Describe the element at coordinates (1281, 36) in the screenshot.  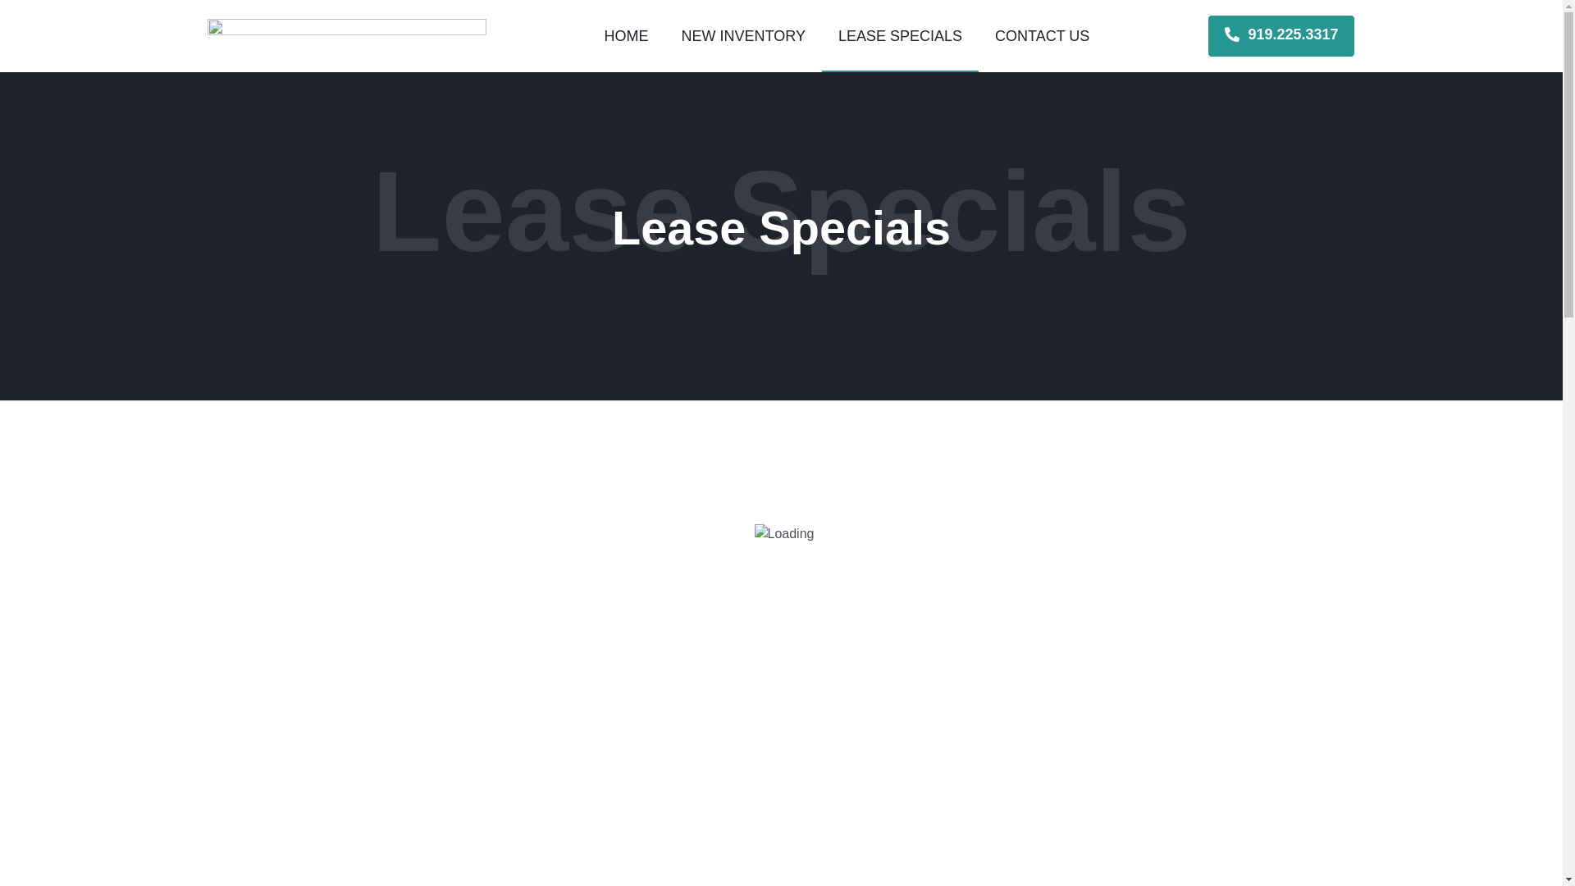
I see `919.225.3317` at that location.